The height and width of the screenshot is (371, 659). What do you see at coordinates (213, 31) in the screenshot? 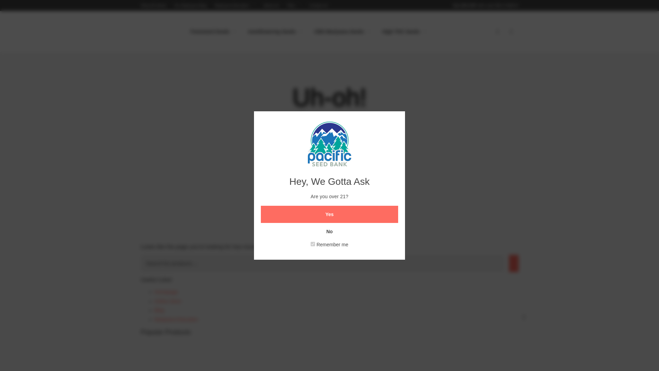
I see `Feminized Seeds` at bounding box center [213, 31].